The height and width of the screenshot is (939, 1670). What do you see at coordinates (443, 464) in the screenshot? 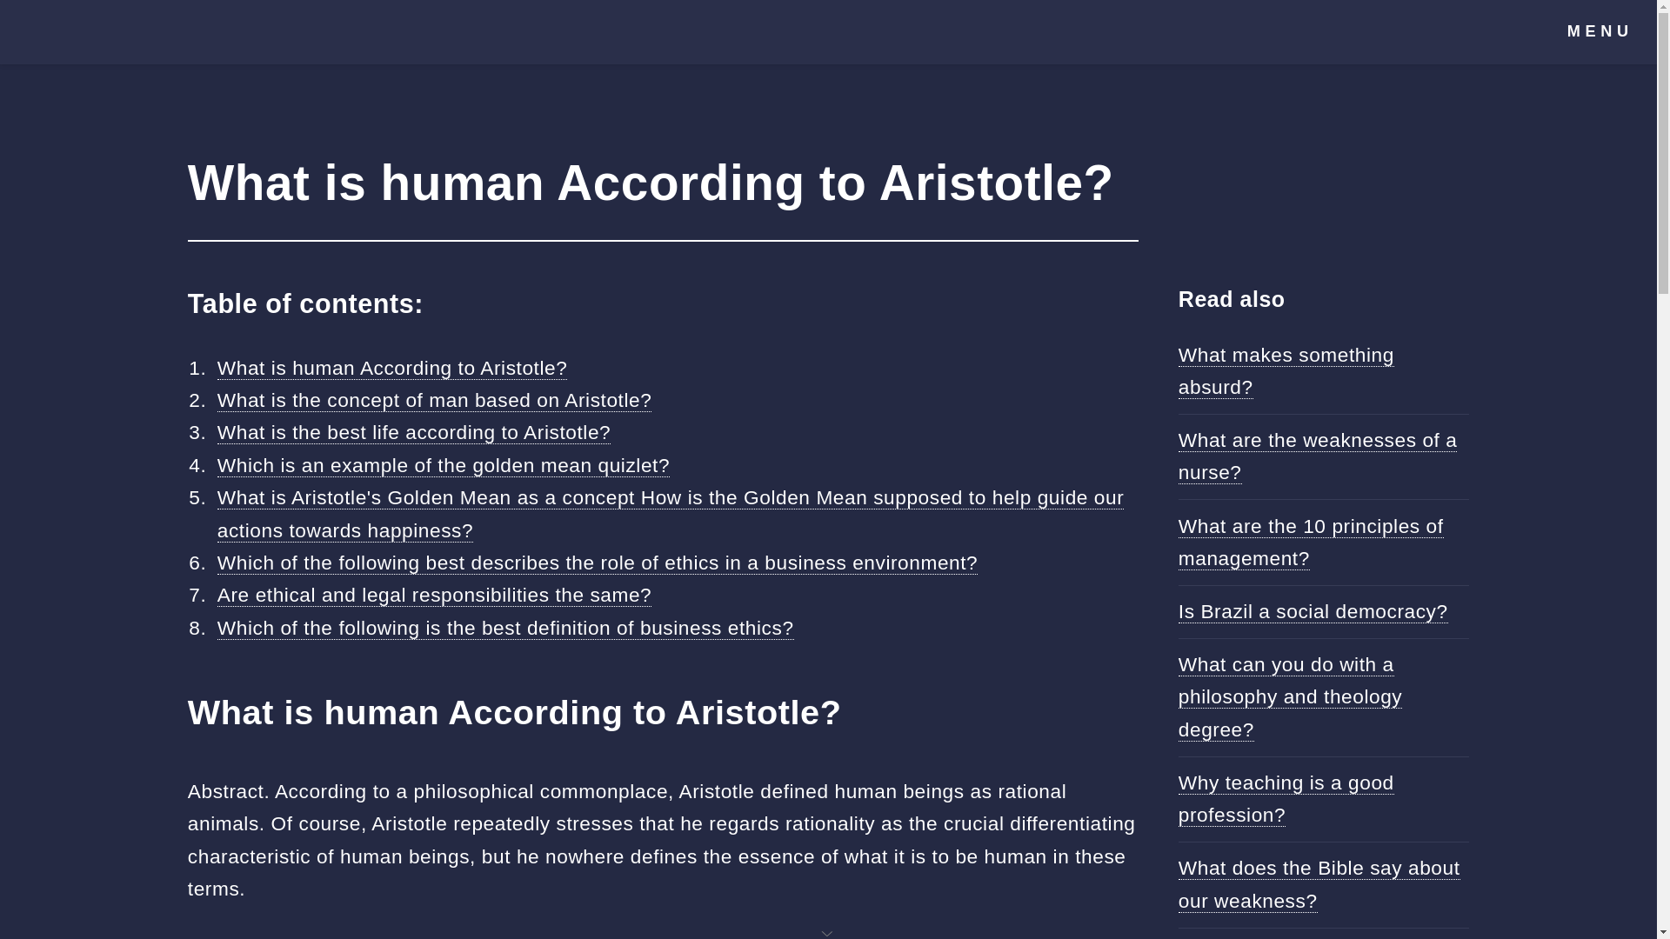
I see `Which is an example of the golden mean quizlet?` at bounding box center [443, 464].